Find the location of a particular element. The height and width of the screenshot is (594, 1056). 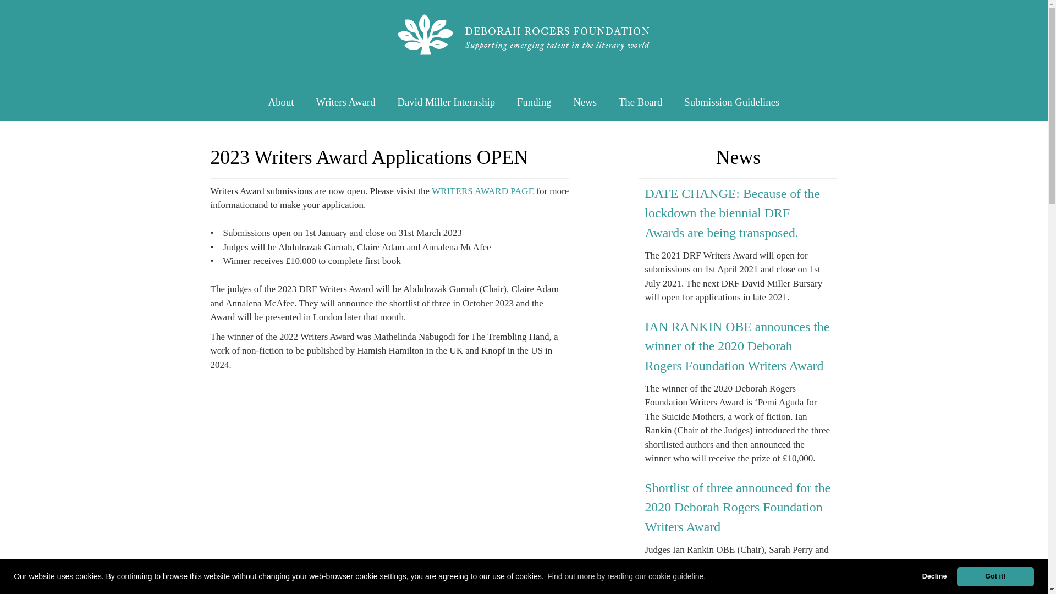

WRITERS AWARD PAGE is located at coordinates (483, 191).